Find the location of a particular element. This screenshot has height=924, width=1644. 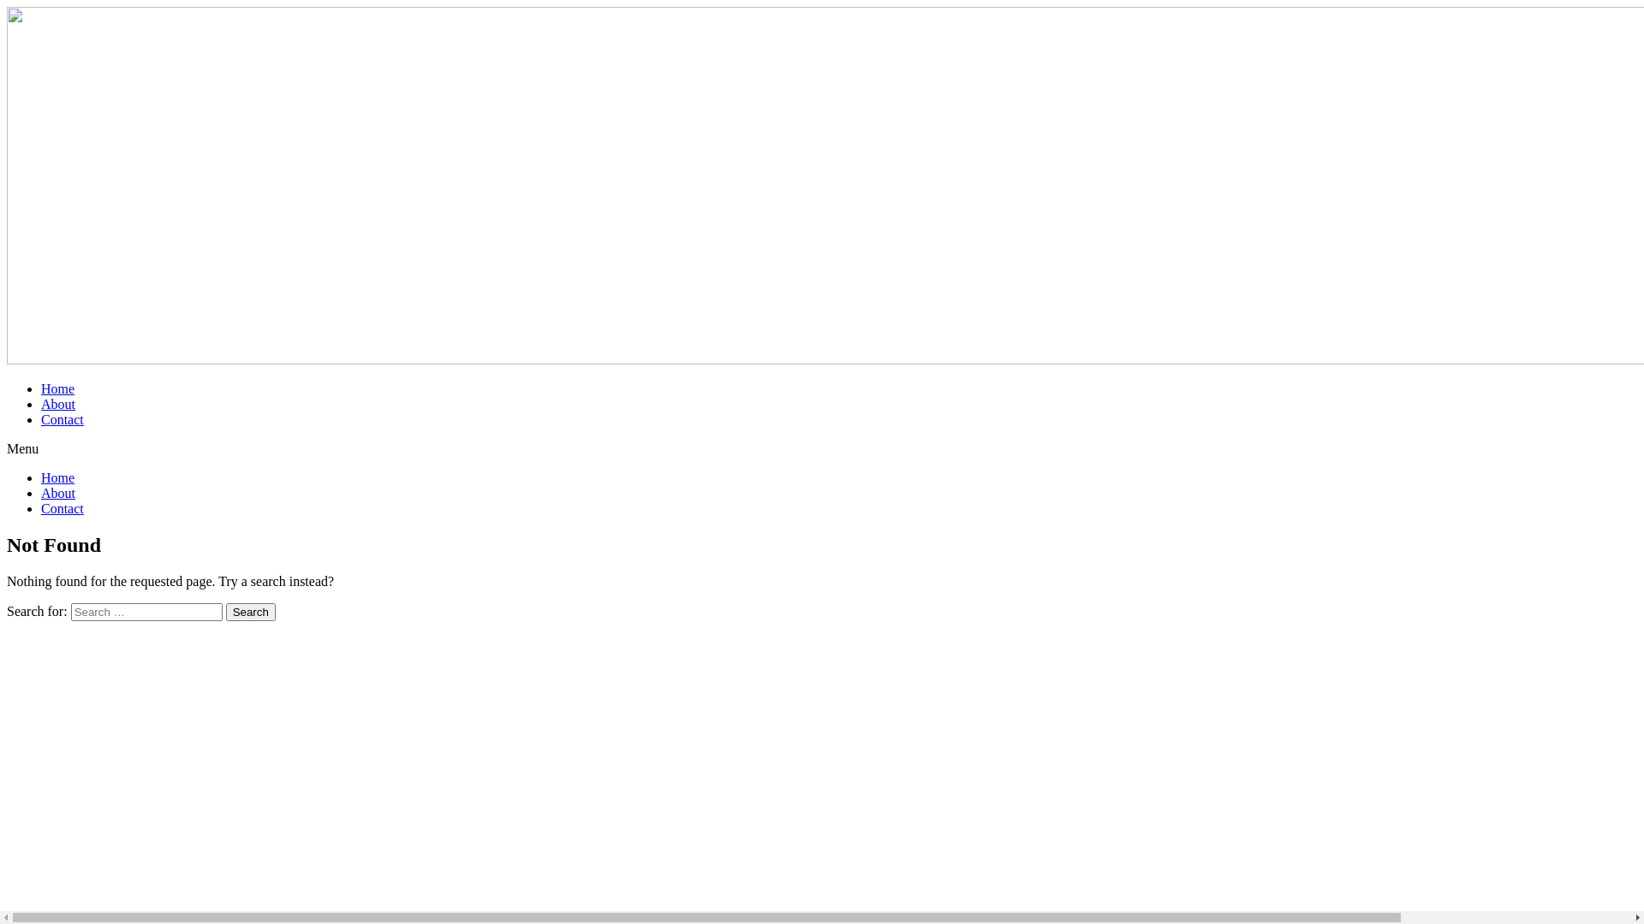

Home is located at coordinates (58, 388).